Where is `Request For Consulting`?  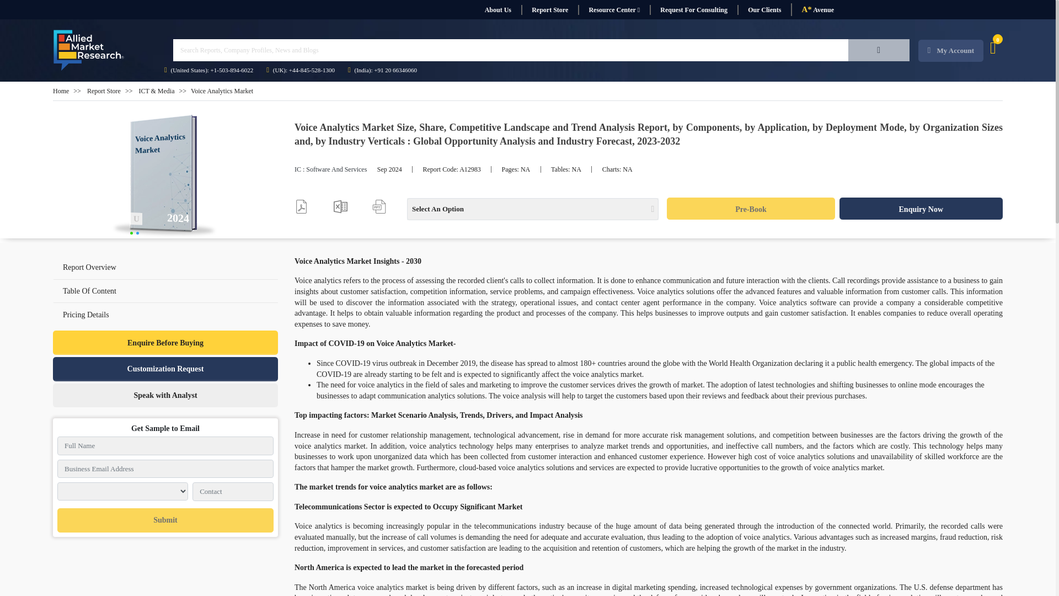
Request For Consulting is located at coordinates (693, 10).